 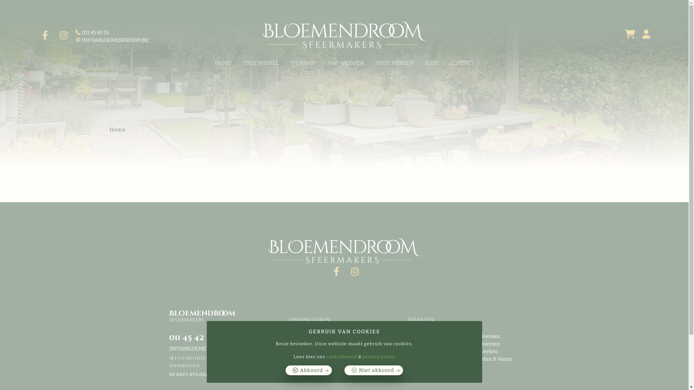 I want to click on Buitendecoratie, so click(x=428, y=366).